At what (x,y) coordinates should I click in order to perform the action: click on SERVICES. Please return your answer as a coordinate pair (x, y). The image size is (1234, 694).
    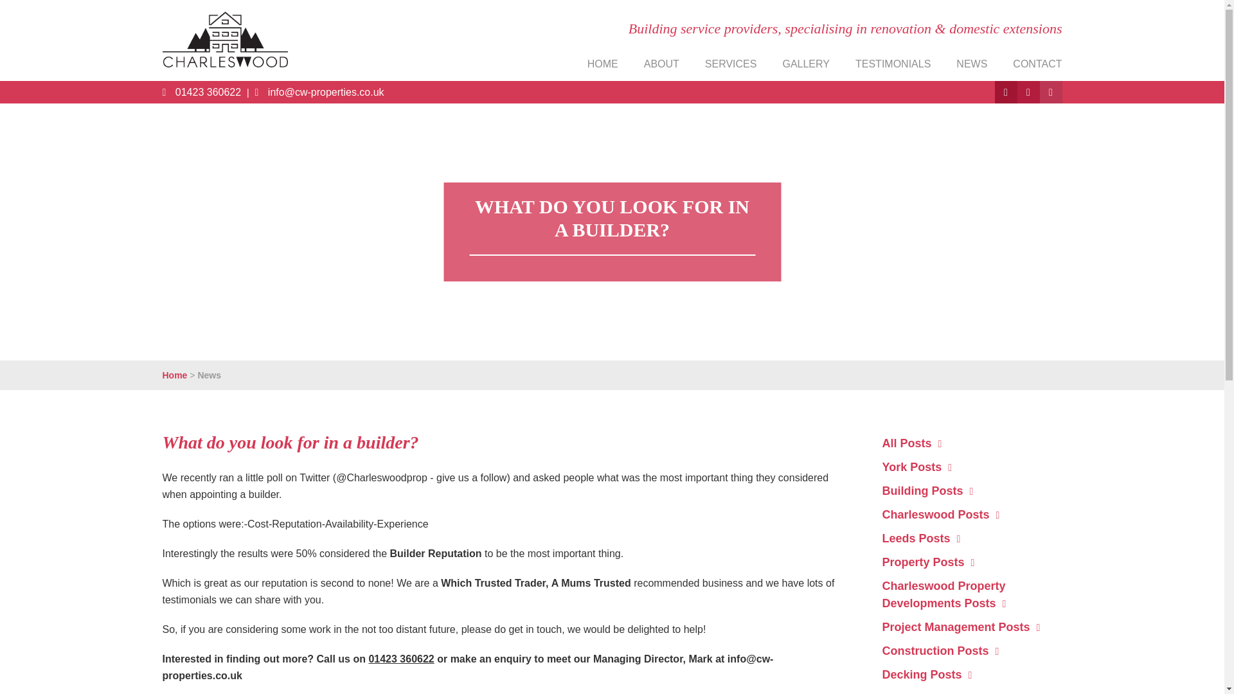
    Looking at the image, I should click on (731, 64).